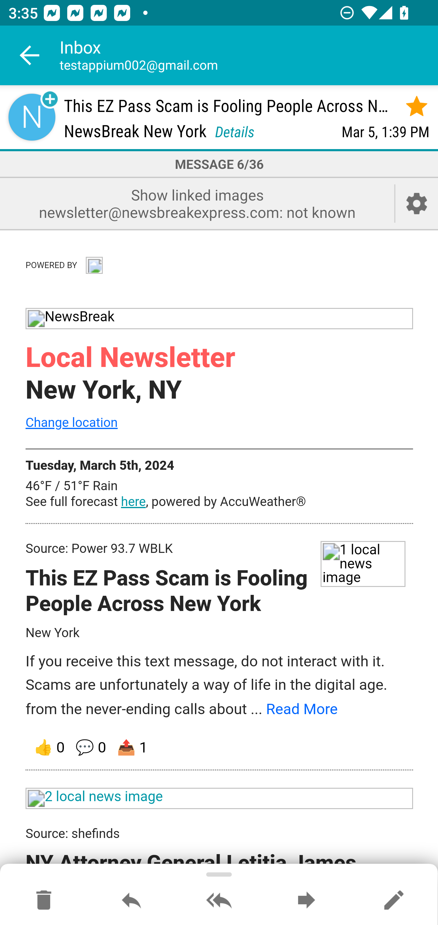  I want to click on 👍 0   💬 0   📤 1, so click(220, 748).